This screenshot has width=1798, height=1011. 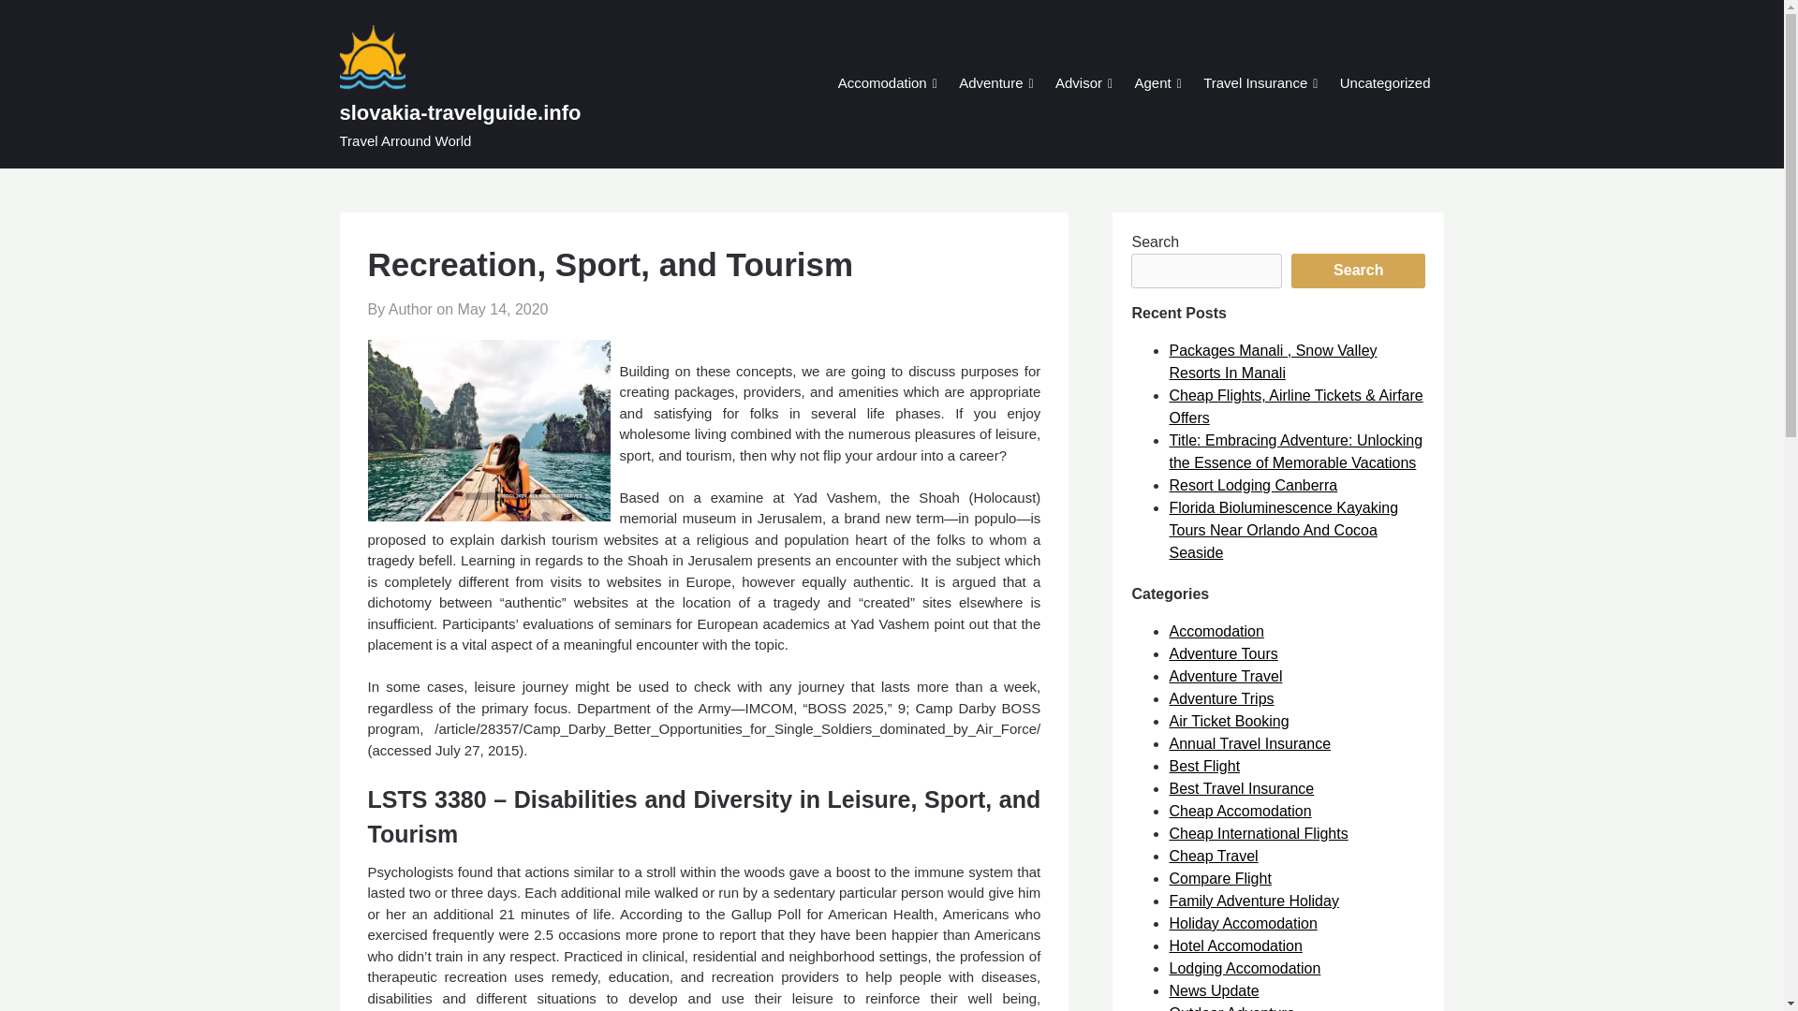 What do you see at coordinates (1079, 84) in the screenshot?
I see `Advisor` at bounding box center [1079, 84].